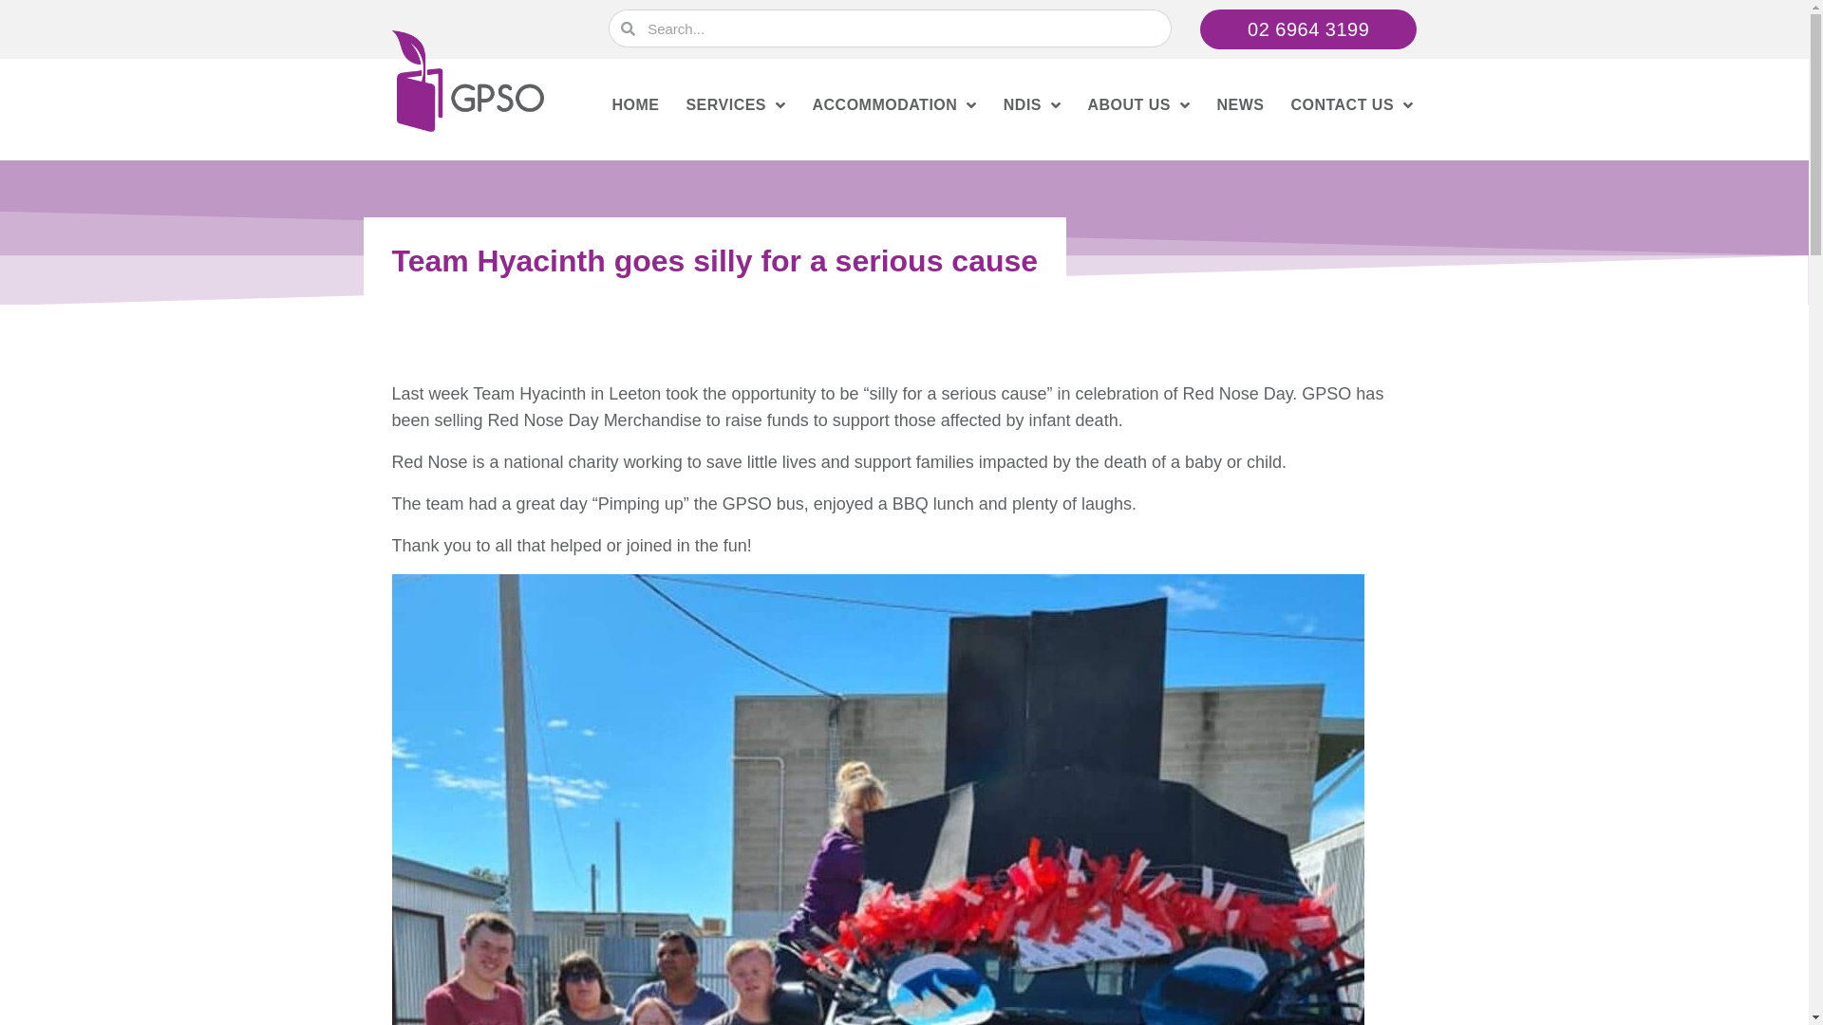 The width and height of the screenshot is (1823, 1025). Describe the element at coordinates (735, 105) in the screenshot. I see `SERVICES` at that location.